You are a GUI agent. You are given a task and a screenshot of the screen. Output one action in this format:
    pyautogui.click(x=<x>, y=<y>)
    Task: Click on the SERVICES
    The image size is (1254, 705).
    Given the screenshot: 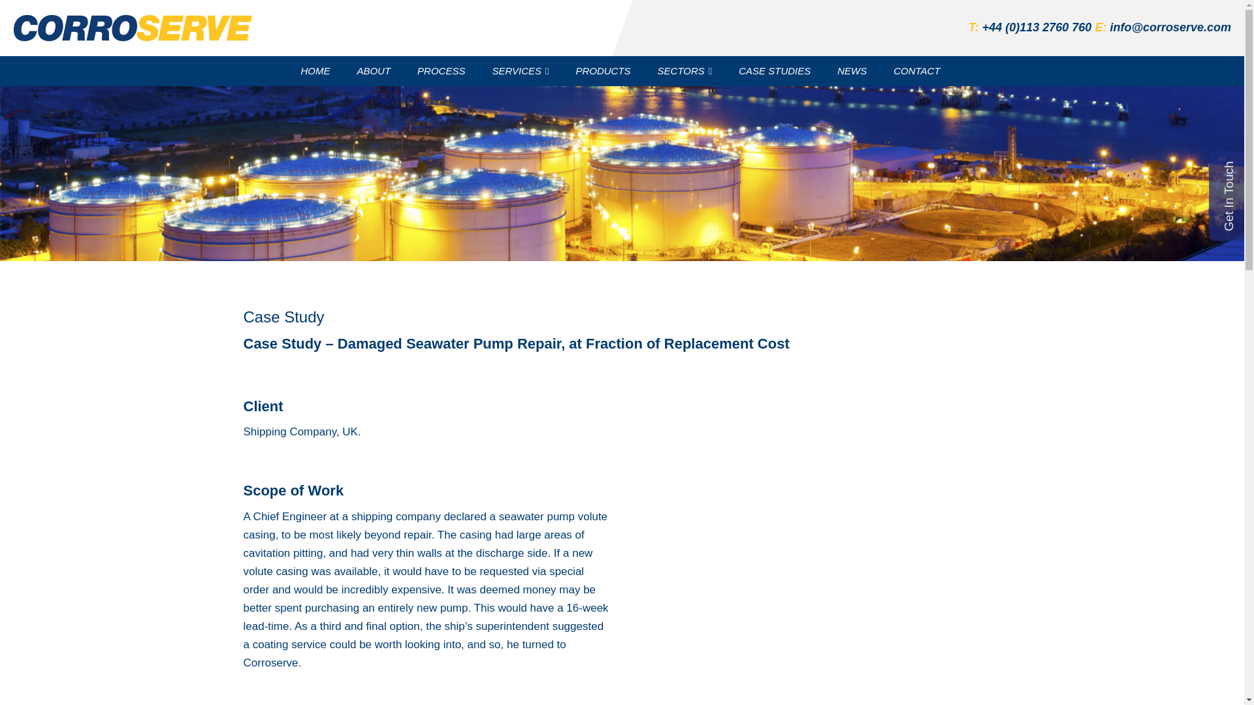 What is the action you would take?
    pyautogui.click(x=521, y=70)
    